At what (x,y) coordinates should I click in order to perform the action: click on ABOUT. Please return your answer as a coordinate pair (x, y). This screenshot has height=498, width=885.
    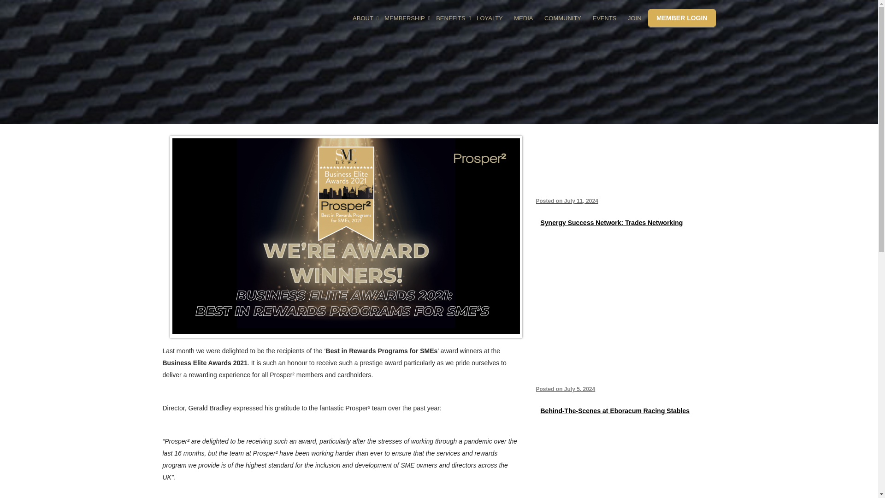
    Looking at the image, I should click on (362, 18).